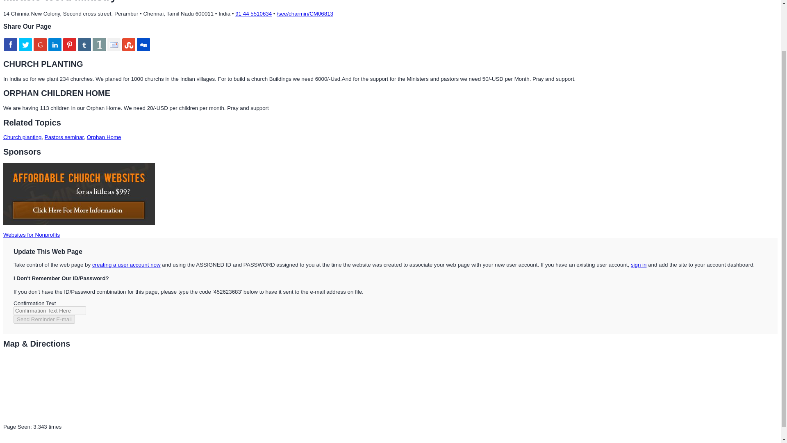 The width and height of the screenshot is (787, 443). Describe the element at coordinates (40, 44) in the screenshot. I see `Share this page on googleplus` at that location.